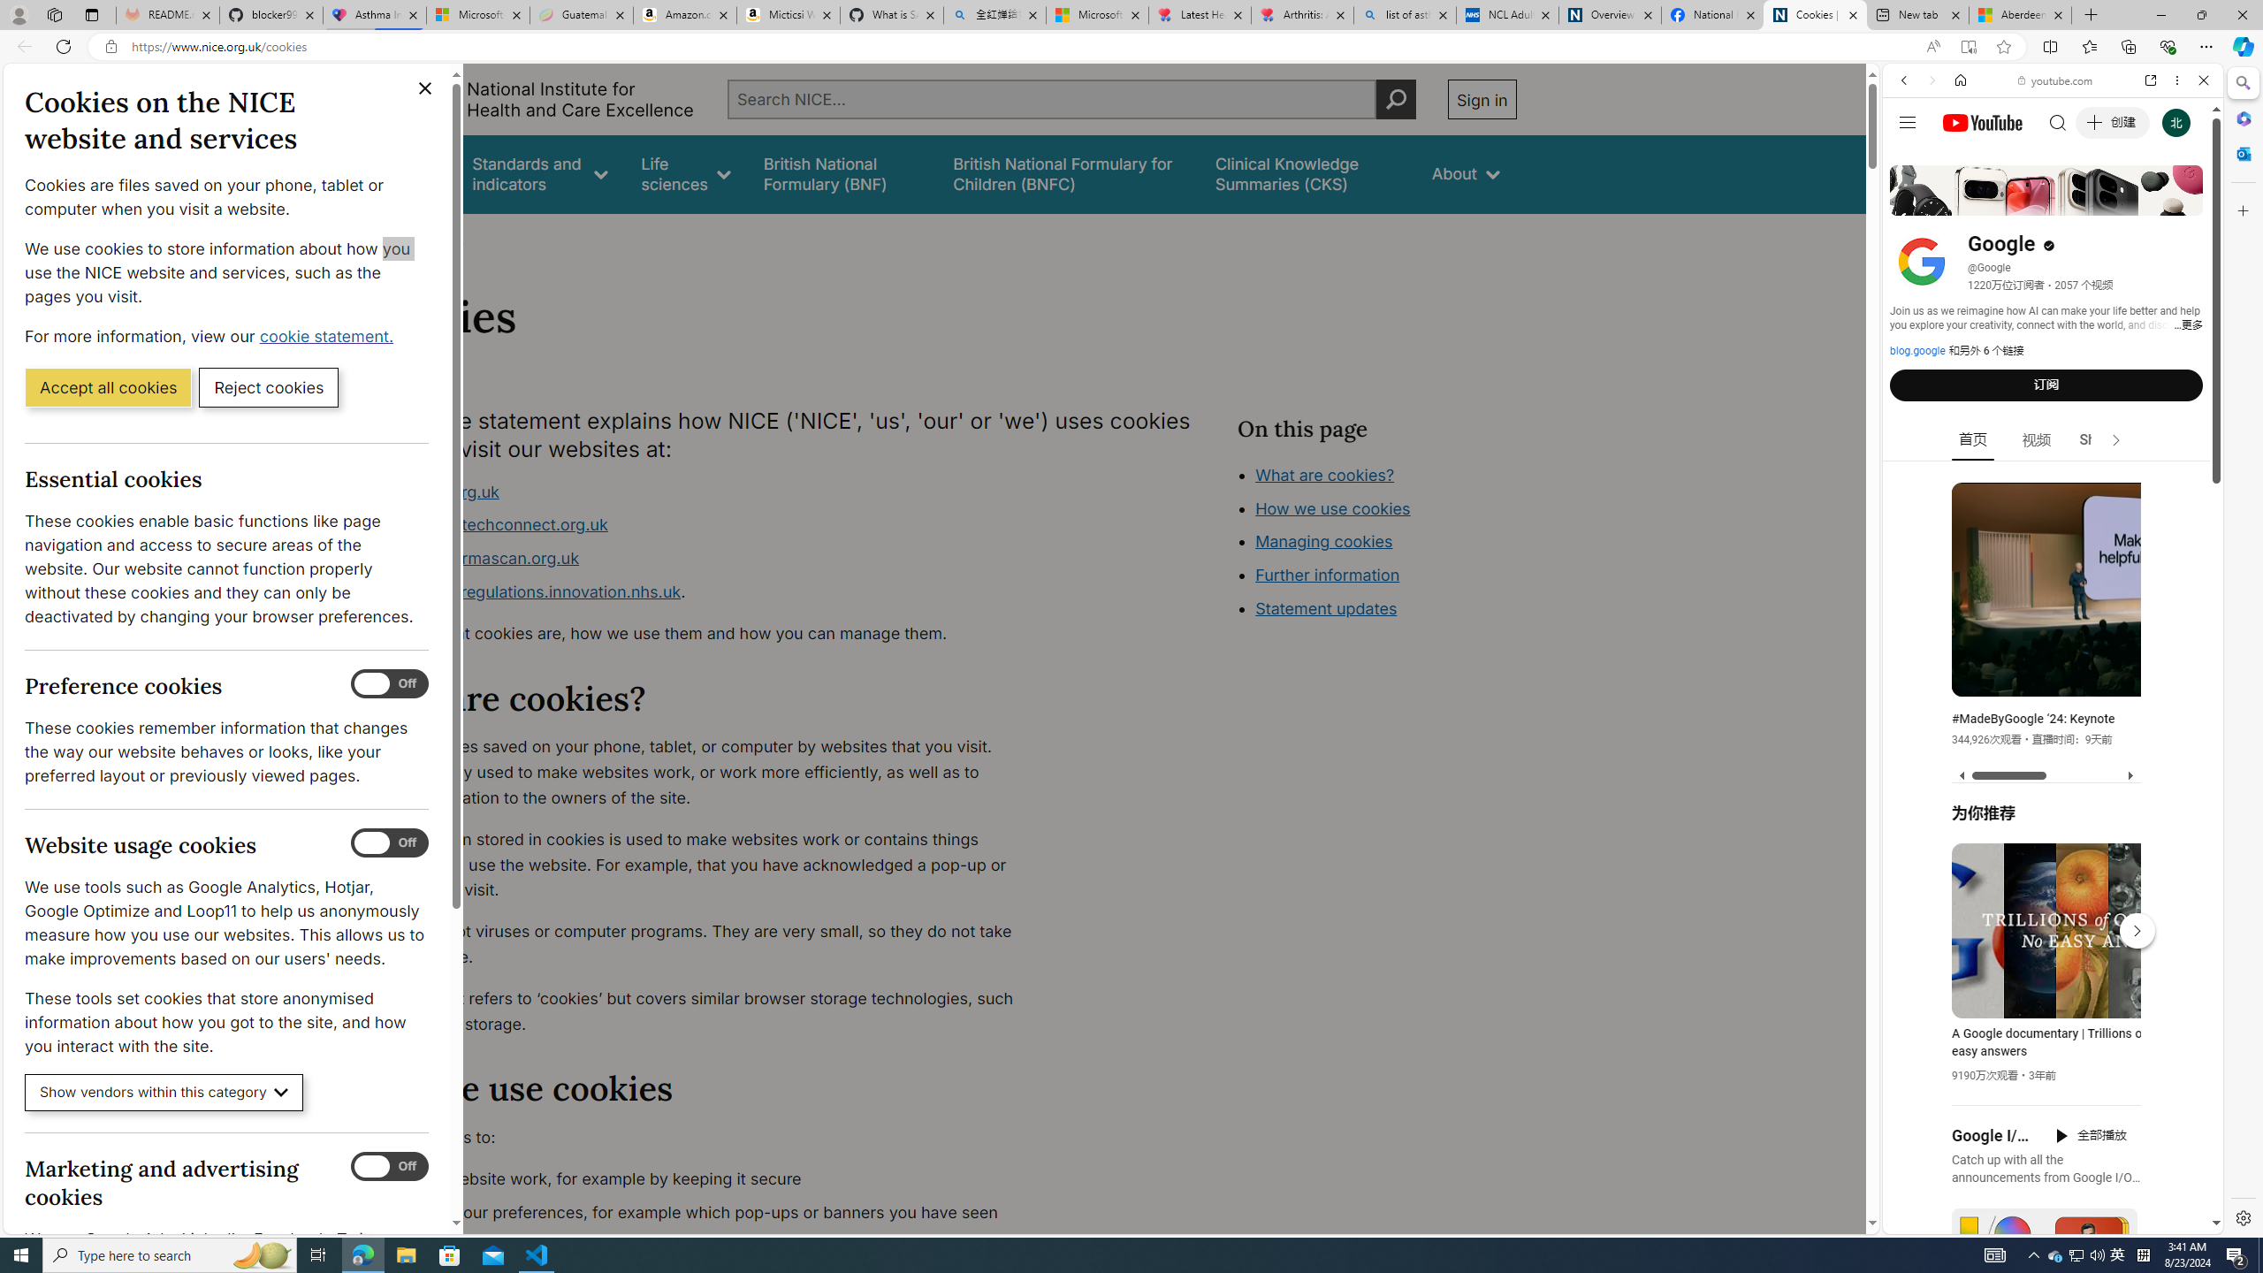 The width and height of the screenshot is (2263, 1273). I want to click on Close cookie banner, so click(425, 88).